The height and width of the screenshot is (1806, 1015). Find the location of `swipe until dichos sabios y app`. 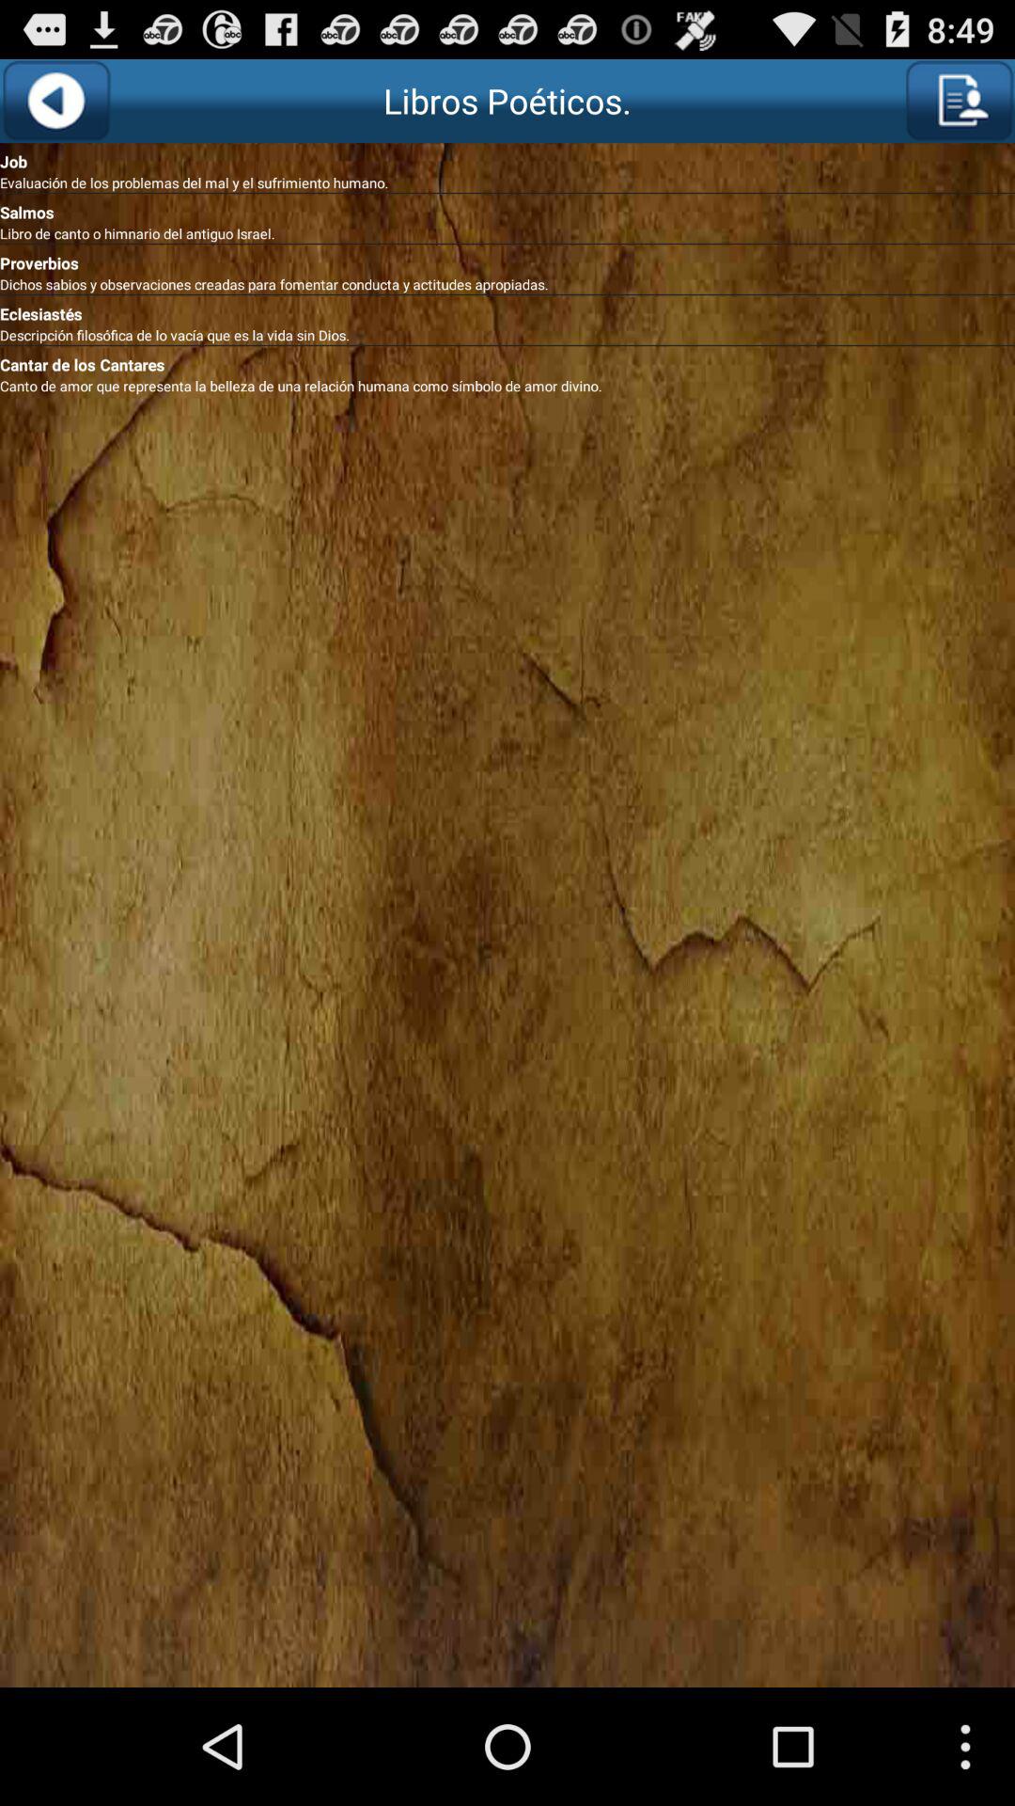

swipe until dichos sabios y app is located at coordinates (507, 284).